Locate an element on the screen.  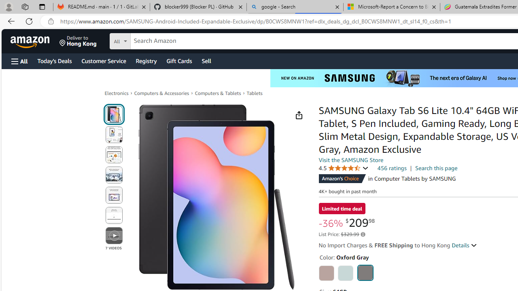
Mint is located at coordinates (346, 273).